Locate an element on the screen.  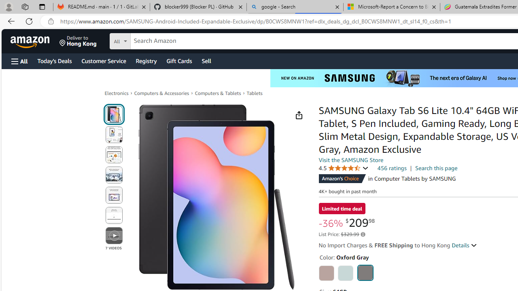
Mint is located at coordinates (346, 273).